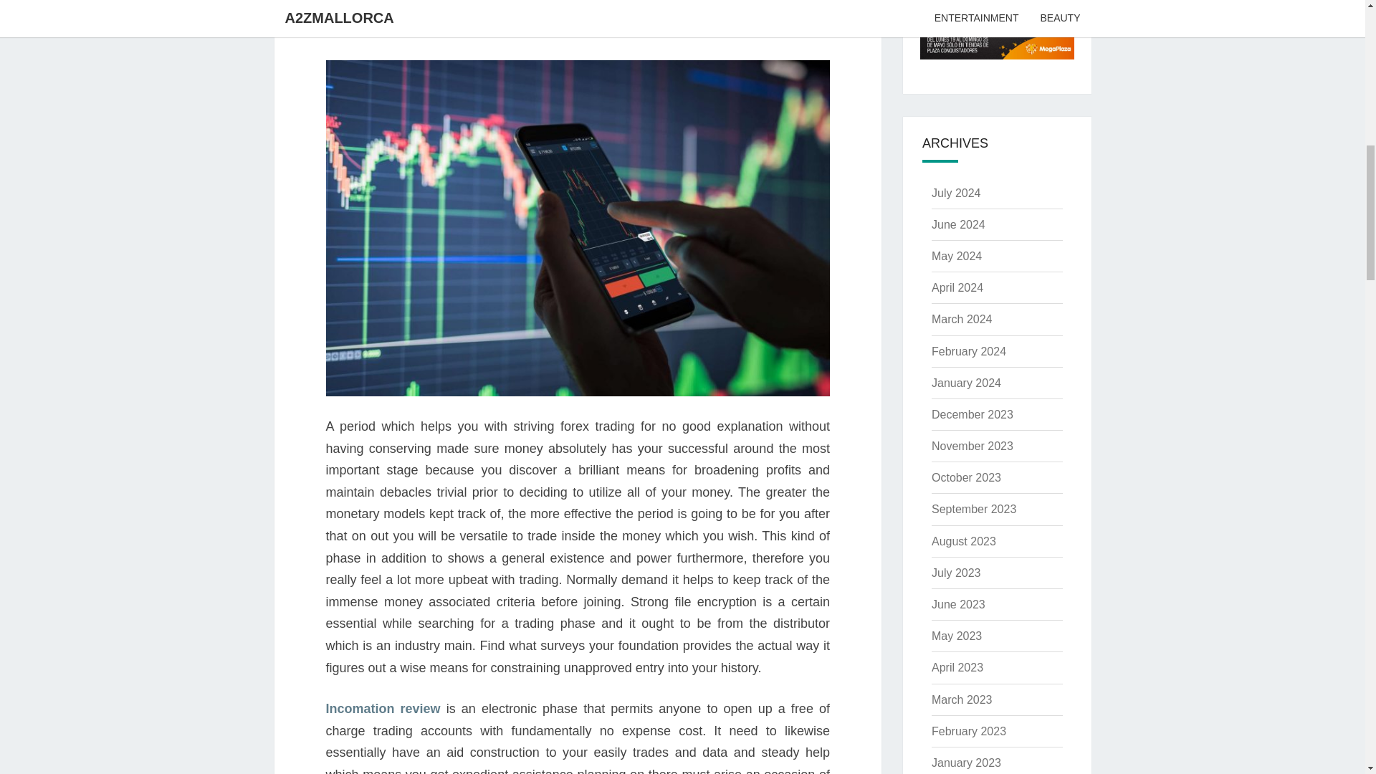 The width and height of the screenshot is (1376, 774). What do you see at coordinates (956, 636) in the screenshot?
I see `May 2023` at bounding box center [956, 636].